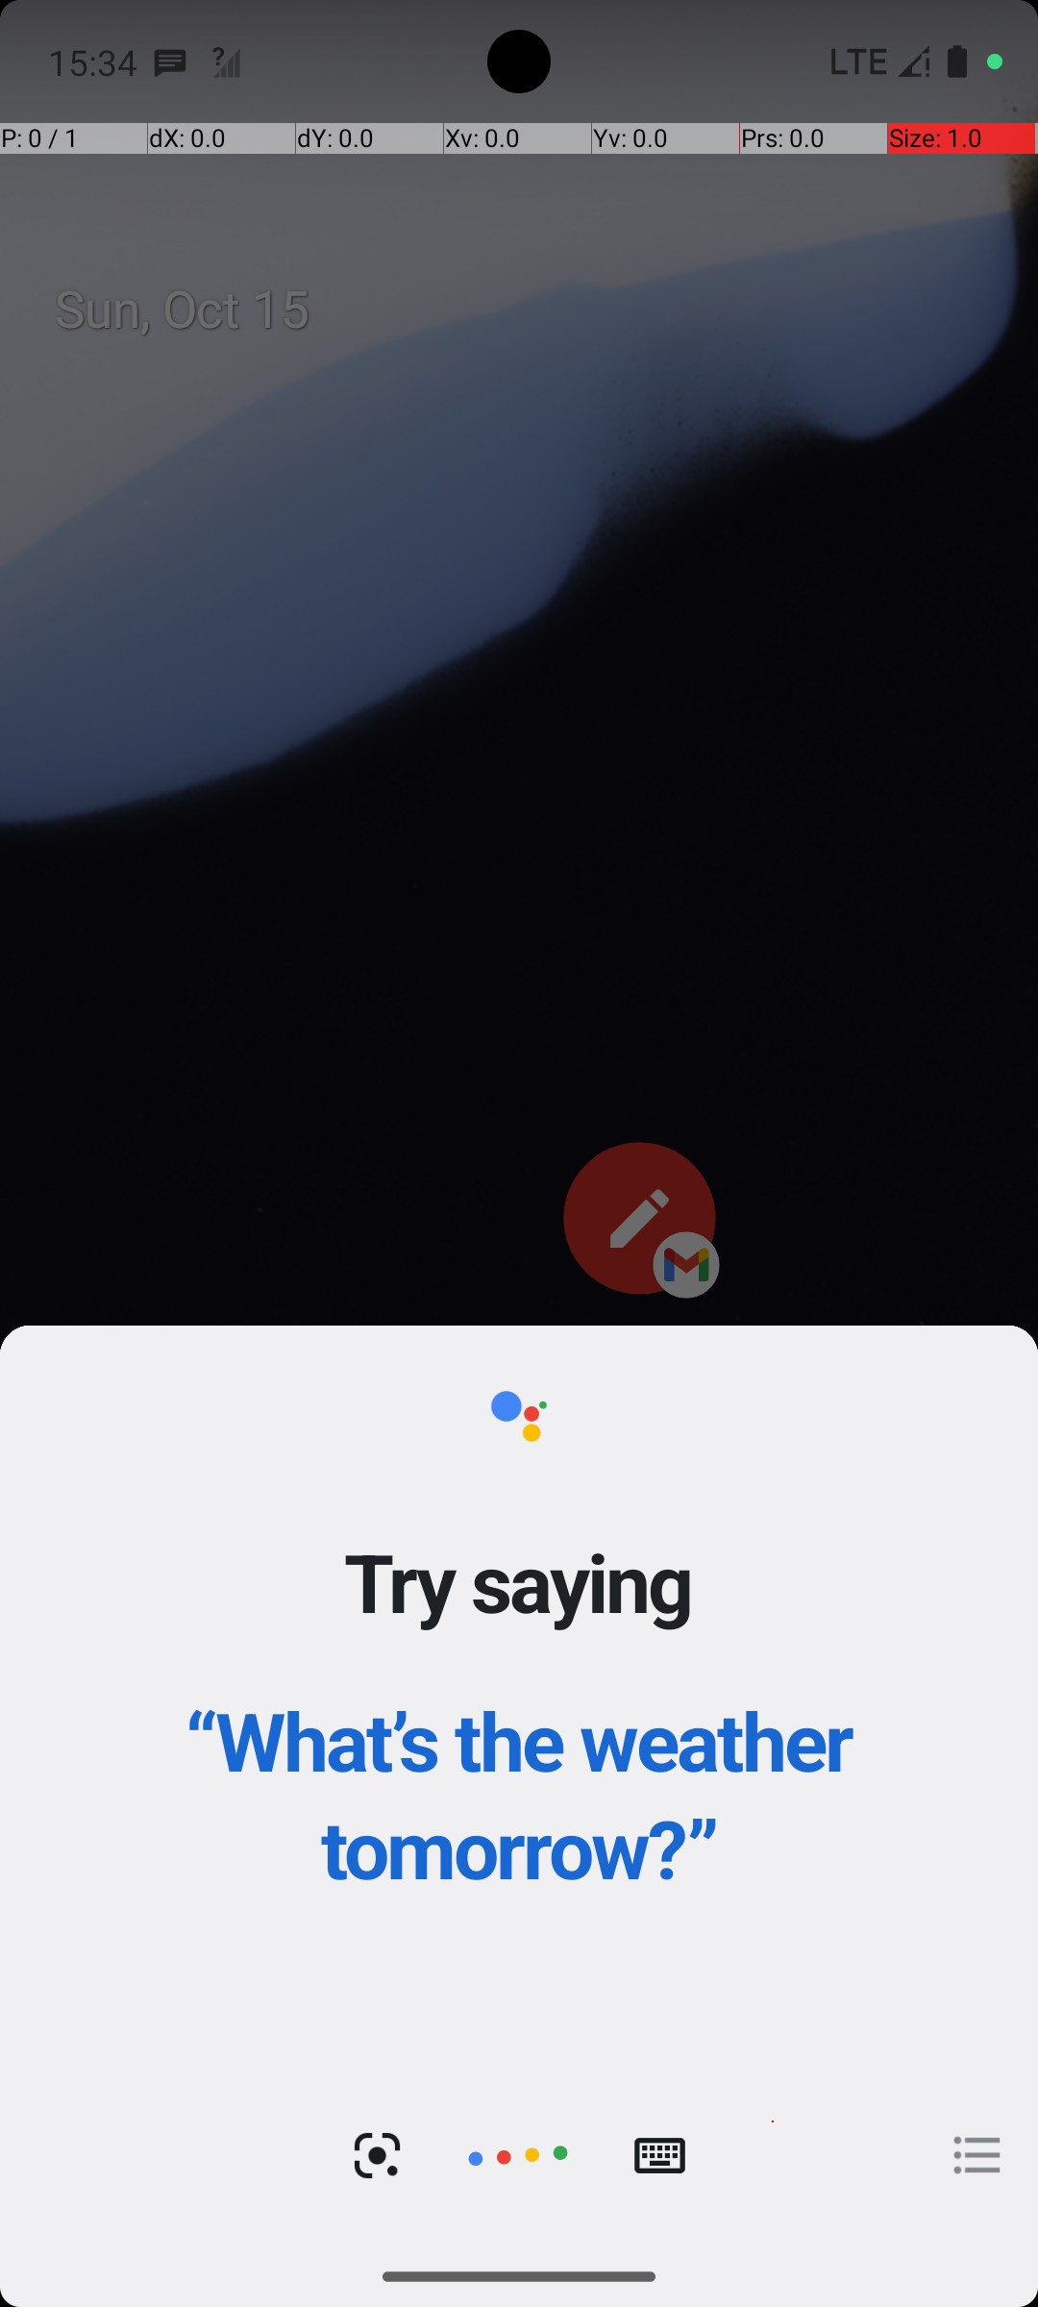 The height and width of the screenshot is (2307, 1038). Describe the element at coordinates (519, 1786) in the screenshot. I see `Google Assistant greeting.` at that location.